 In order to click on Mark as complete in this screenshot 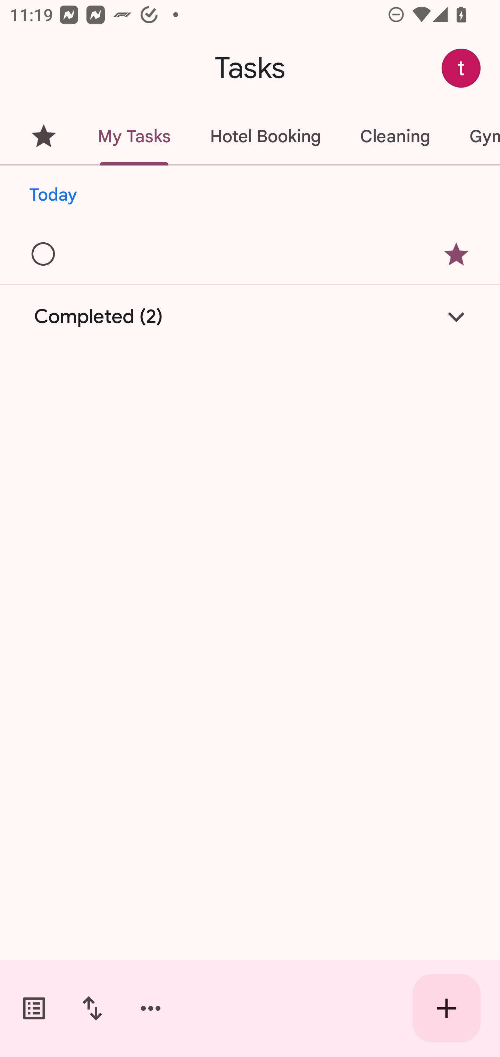, I will do `click(44, 255)`.